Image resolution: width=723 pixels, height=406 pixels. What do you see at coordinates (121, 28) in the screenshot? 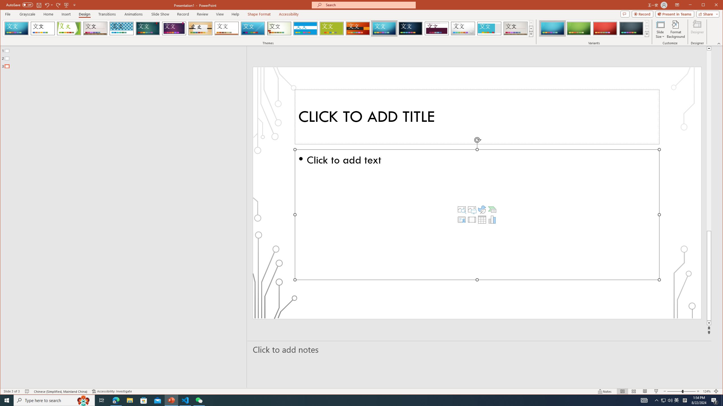
I see `Integral` at bounding box center [121, 28].